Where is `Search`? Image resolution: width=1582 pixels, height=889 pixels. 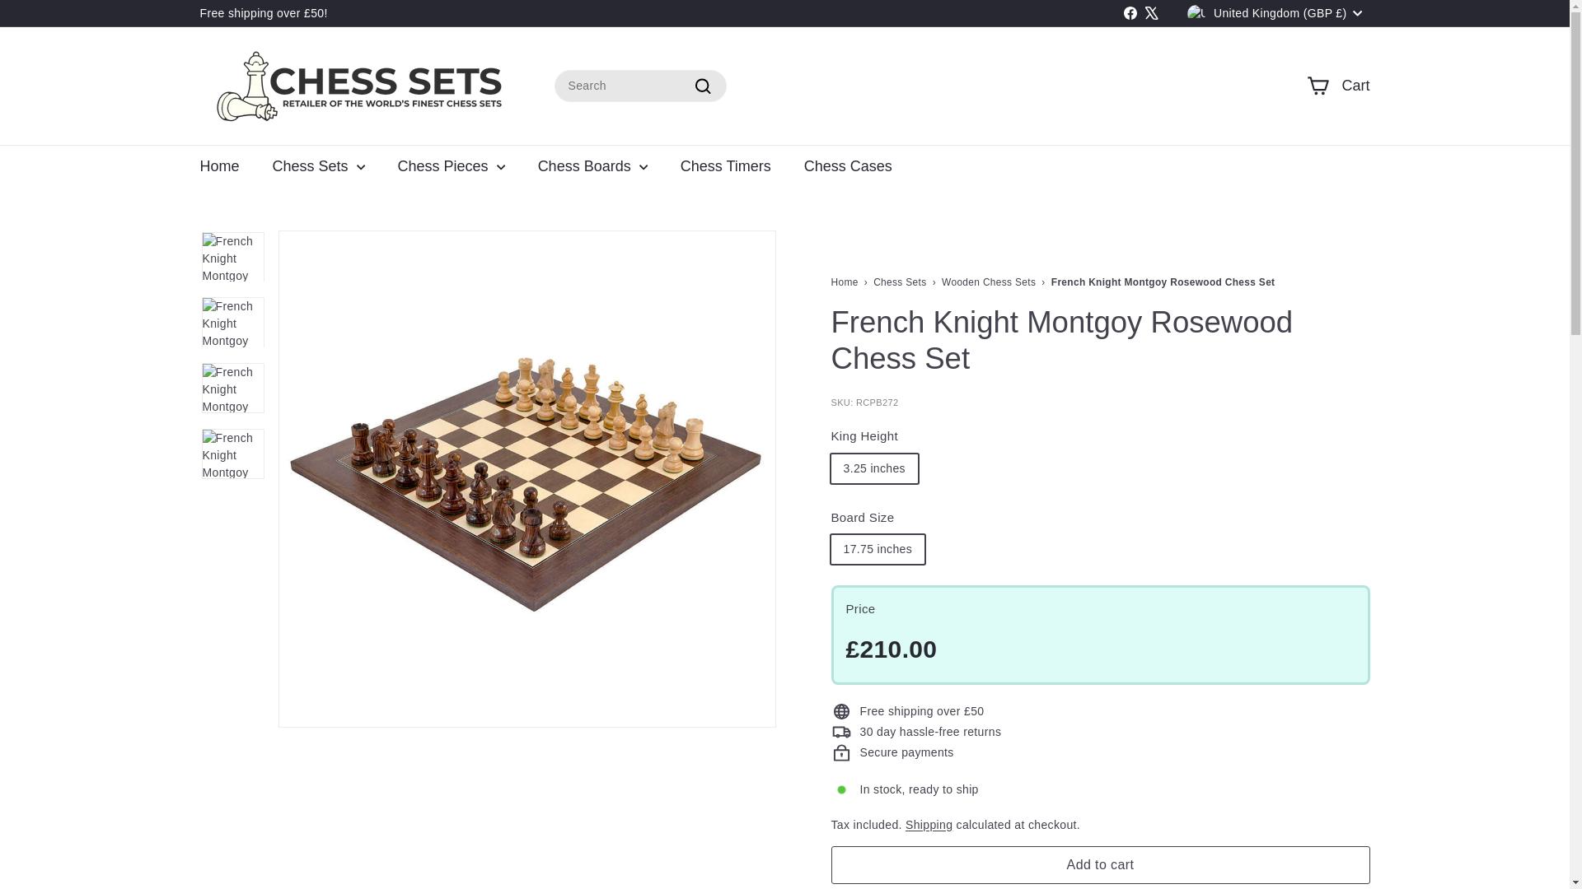
Search is located at coordinates (702, 86).